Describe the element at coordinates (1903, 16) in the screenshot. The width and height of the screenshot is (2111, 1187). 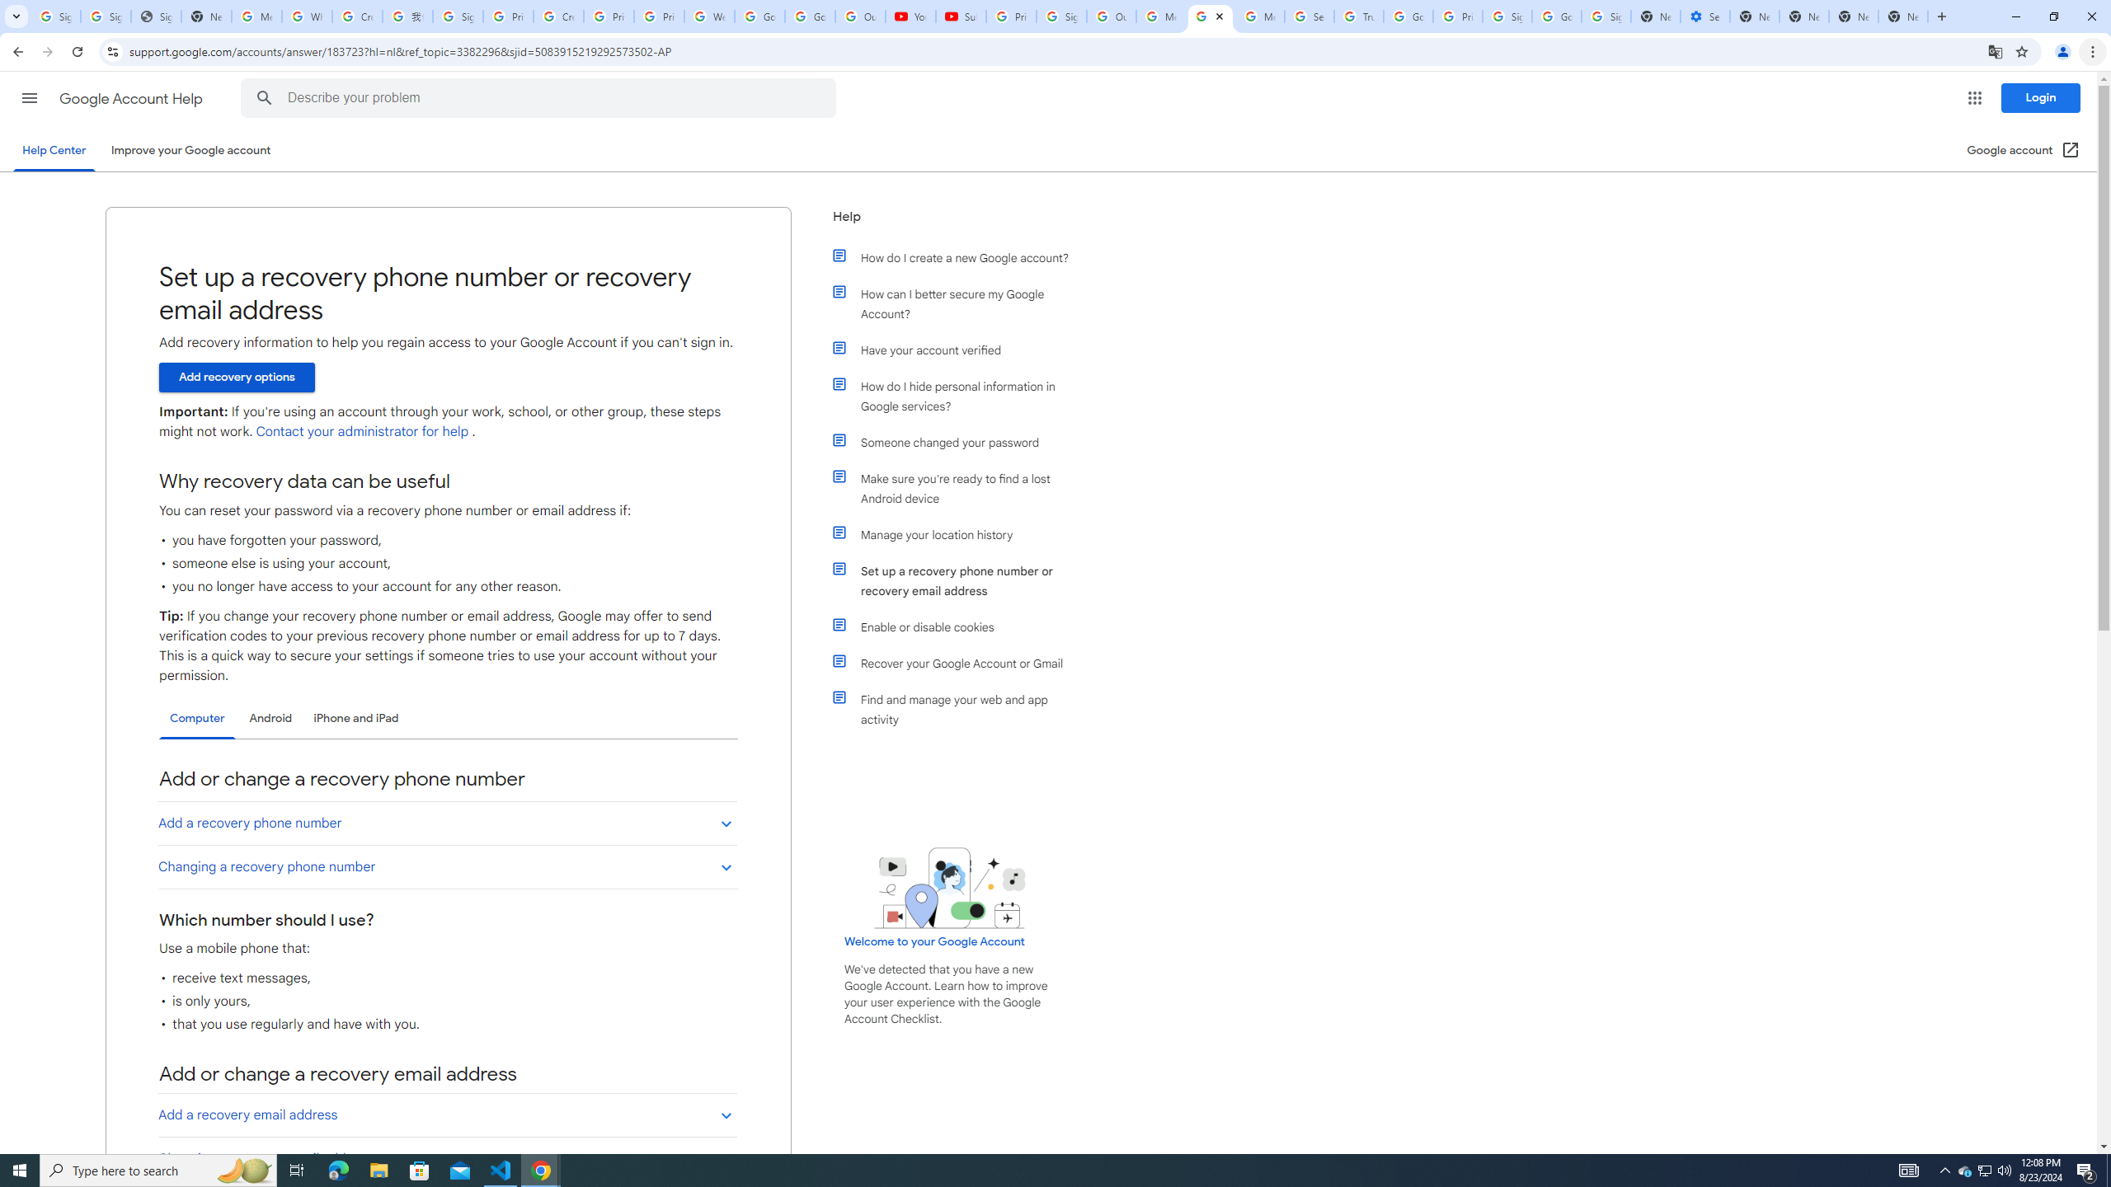
I see `New Tab` at that location.